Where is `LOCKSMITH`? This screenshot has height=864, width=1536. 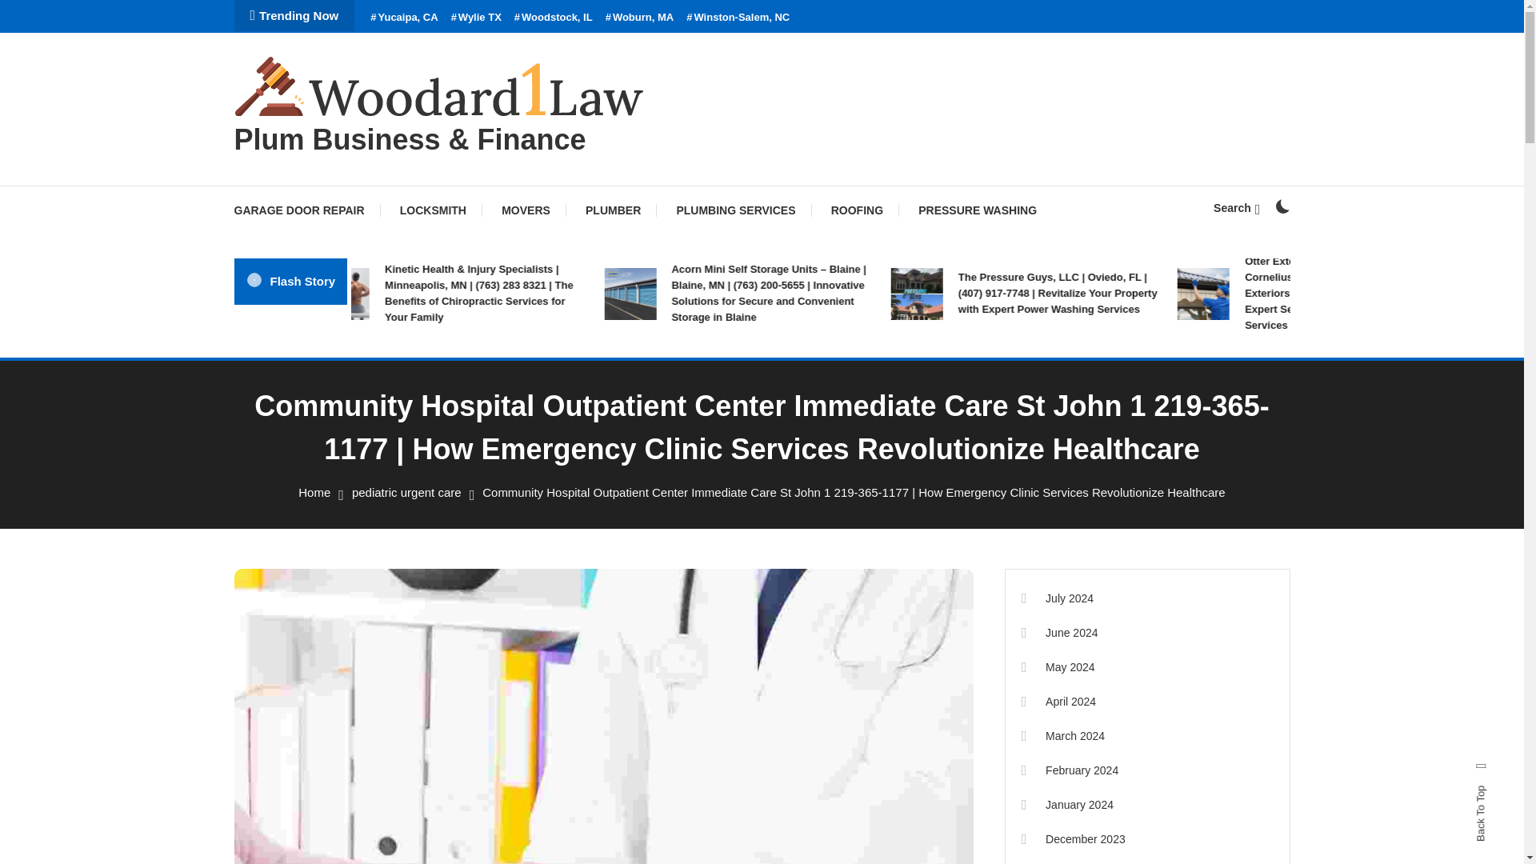 LOCKSMITH is located at coordinates (433, 210).